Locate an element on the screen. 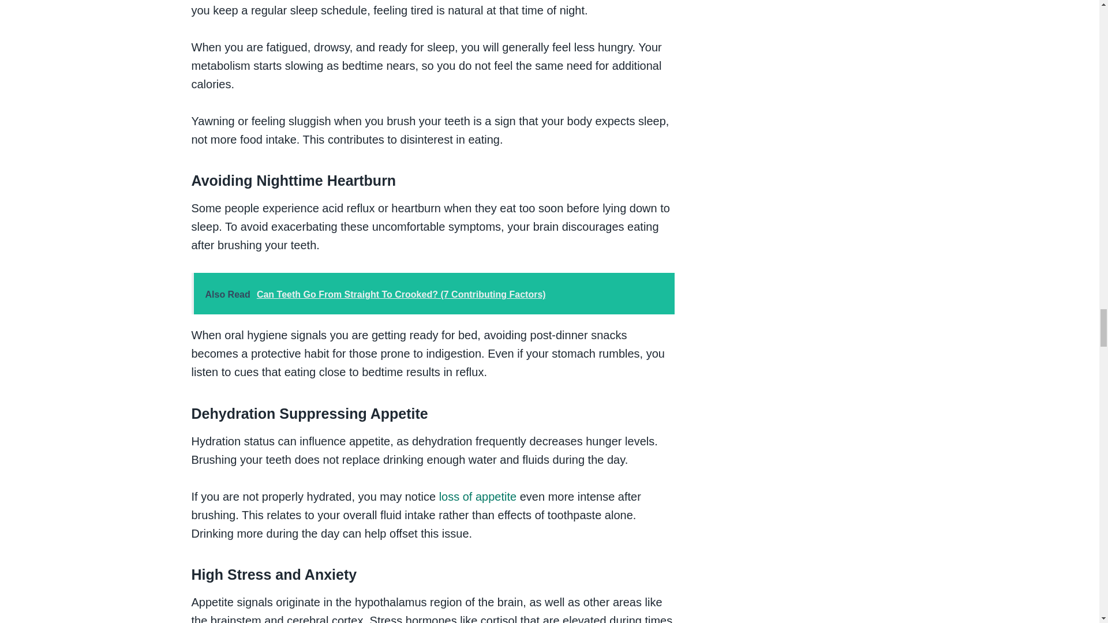 Image resolution: width=1108 pixels, height=623 pixels. loss of appetite is located at coordinates (478, 496).